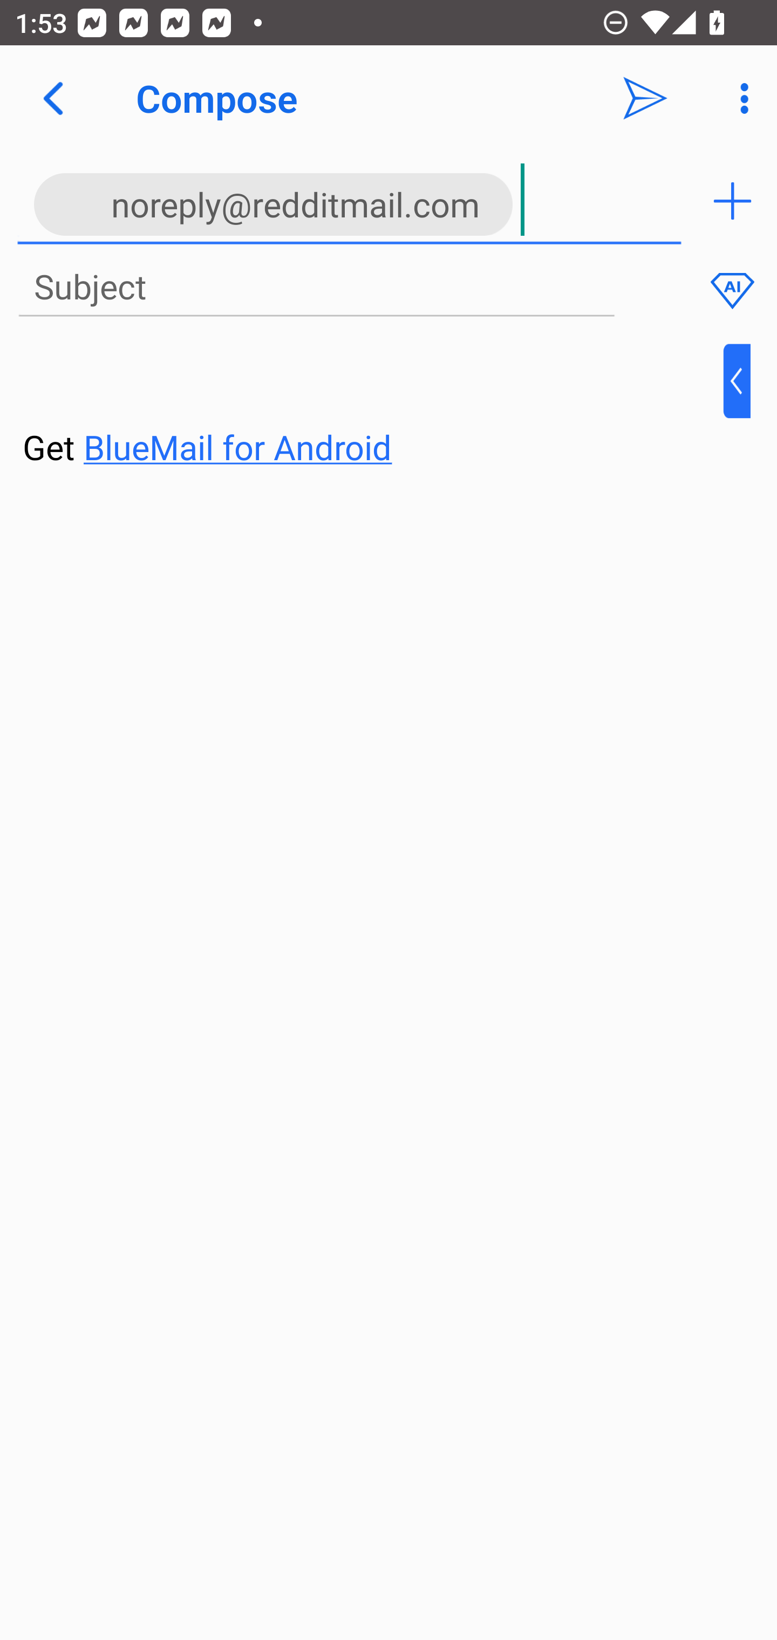  What do you see at coordinates (350, 201) in the screenshot?
I see `<noreply@redditmail.com>, ` at bounding box center [350, 201].